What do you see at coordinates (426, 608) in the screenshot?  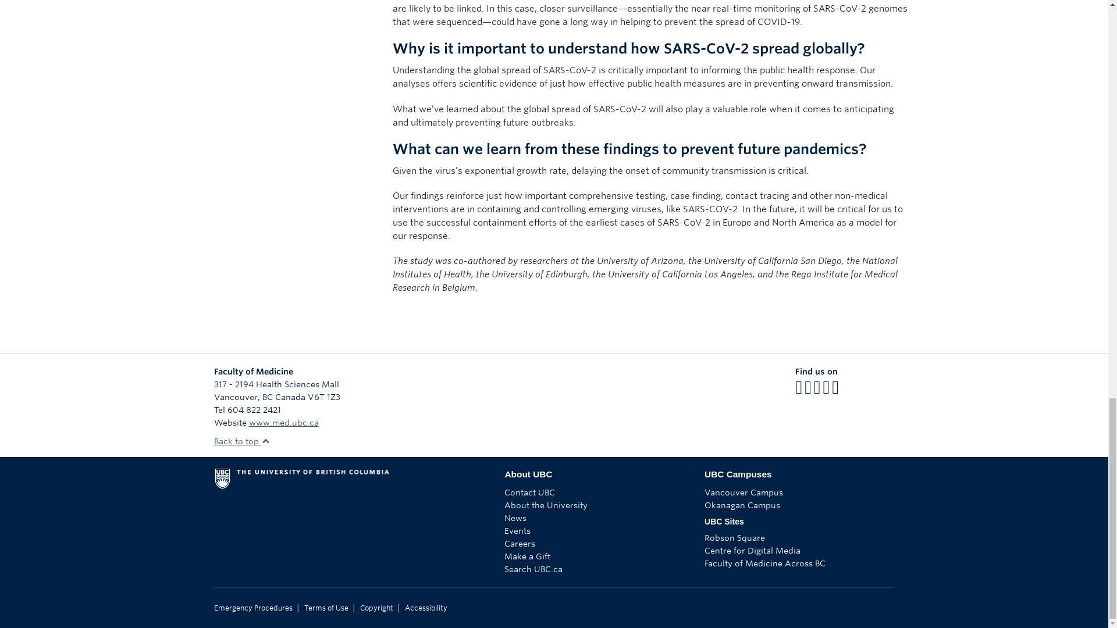 I see `Accessibility` at bounding box center [426, 608].